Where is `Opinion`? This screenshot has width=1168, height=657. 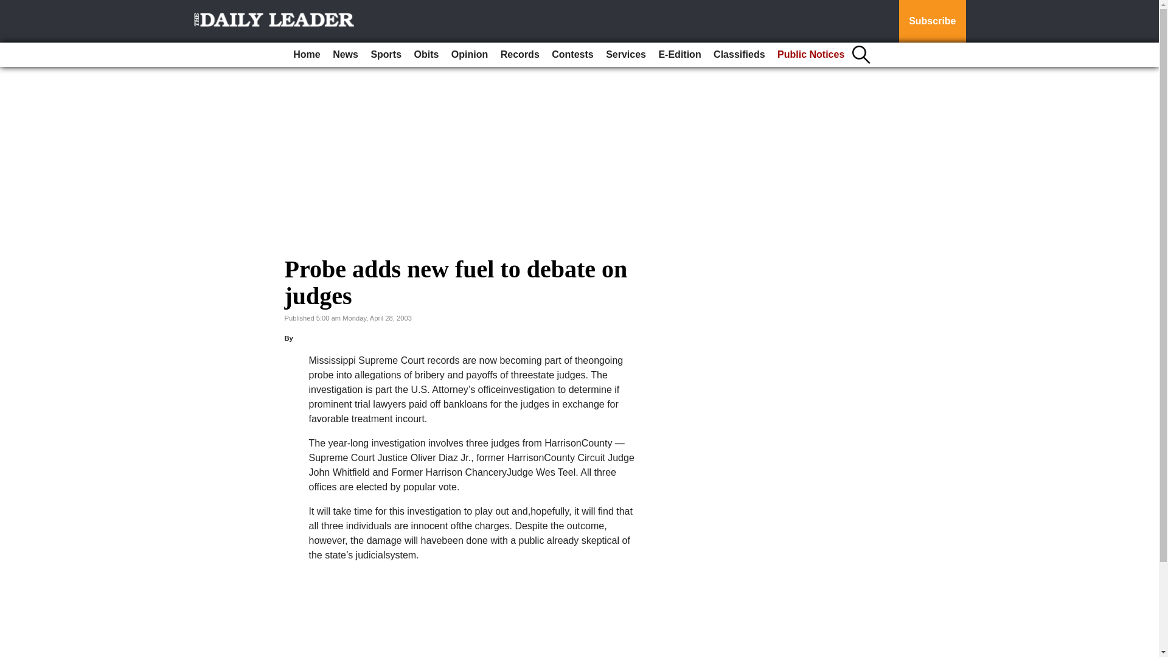 Opinion is located at coordinates (470, 55).